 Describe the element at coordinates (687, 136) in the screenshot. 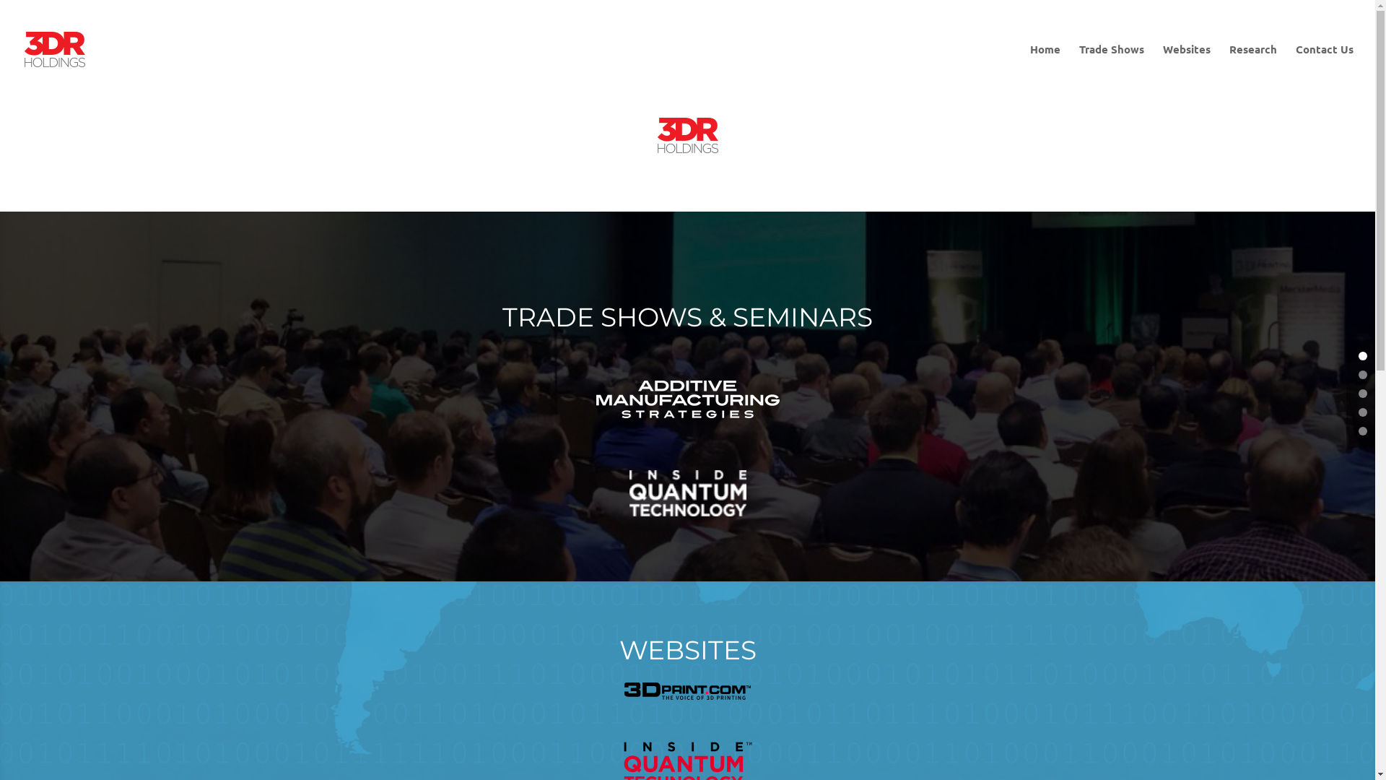

I see `3drholdings` at that location.